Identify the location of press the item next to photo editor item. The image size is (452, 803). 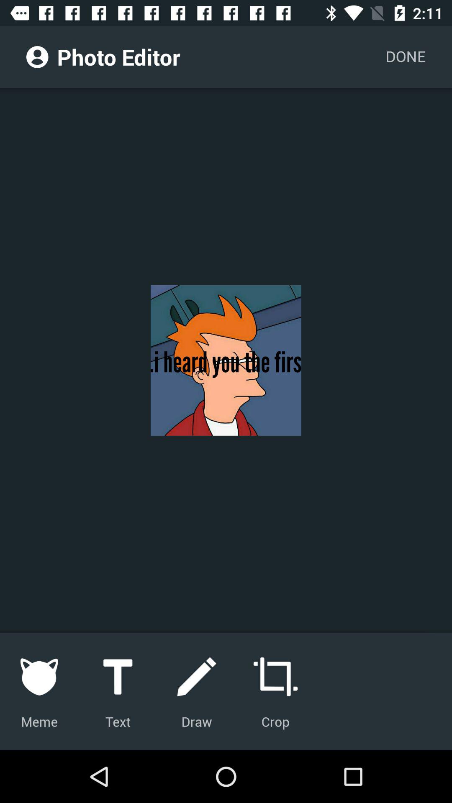
(405, 57).